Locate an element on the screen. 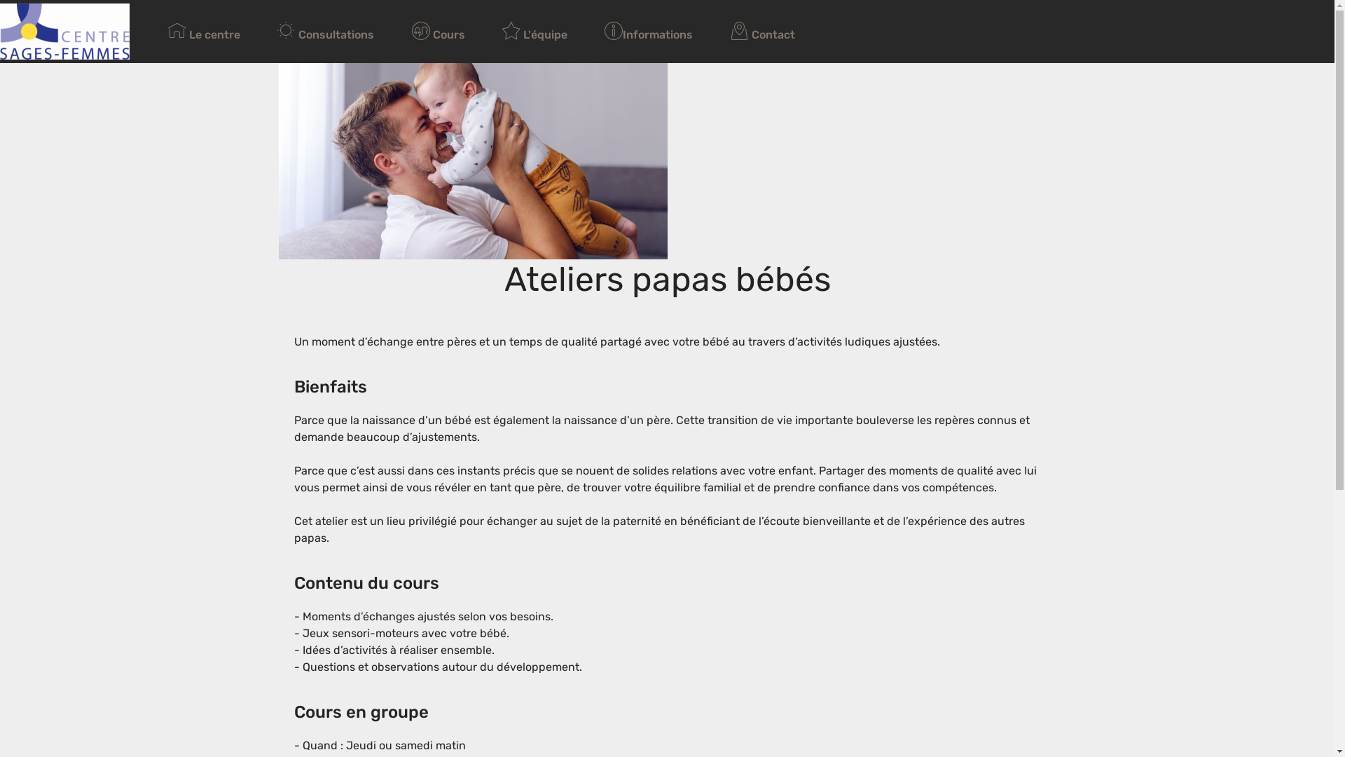 Image resolution: width=1345 pixels, height=757 pixels. Informations is located at coordinates (649, 31).